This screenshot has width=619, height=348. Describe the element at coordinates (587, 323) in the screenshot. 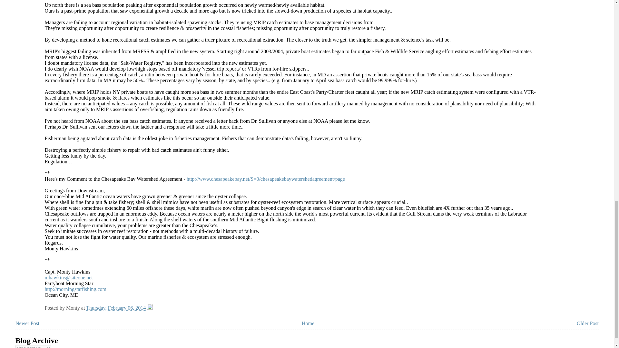

I see `Older Post` at that location.